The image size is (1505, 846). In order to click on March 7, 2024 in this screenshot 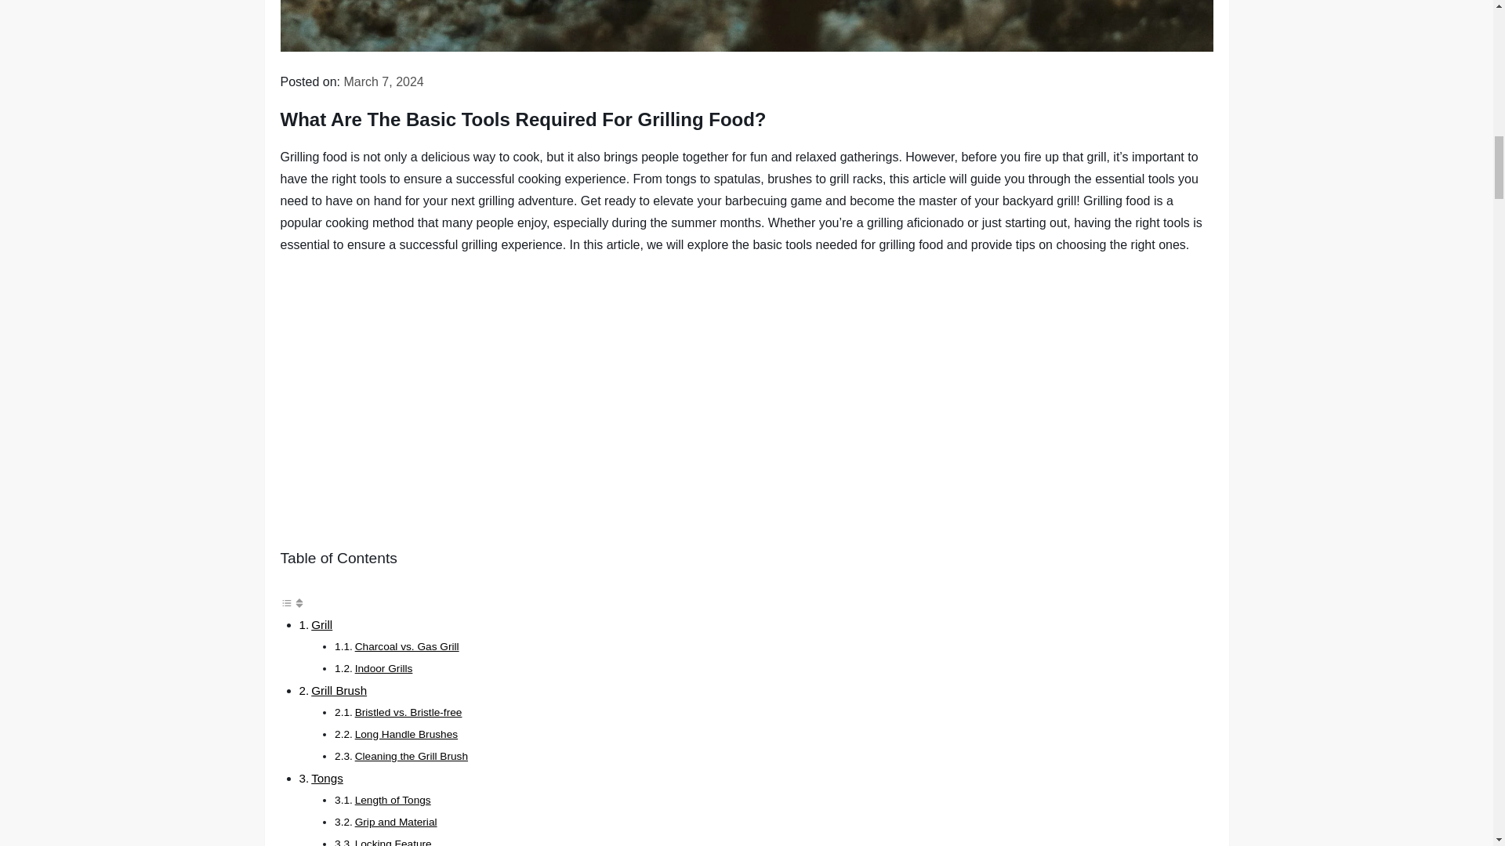, I will do `click(383, 81)`.